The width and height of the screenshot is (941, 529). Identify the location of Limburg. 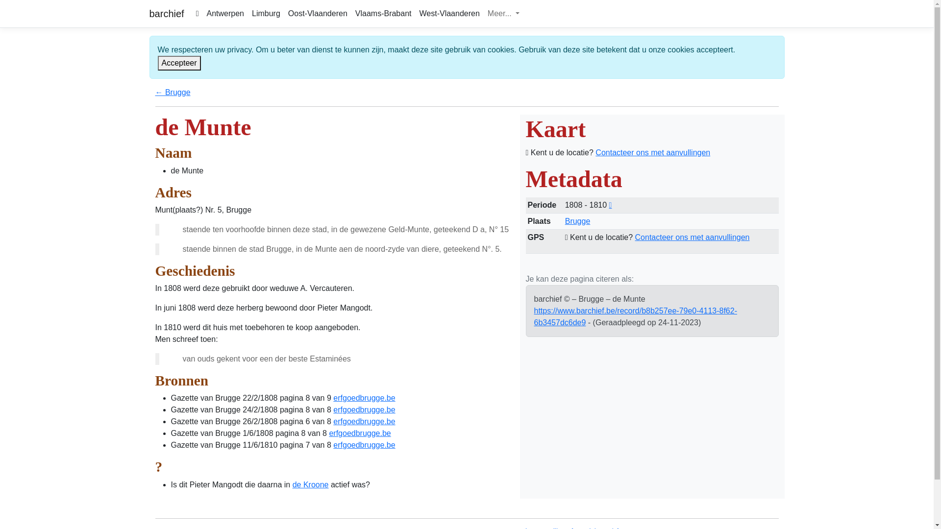
(266, 14).